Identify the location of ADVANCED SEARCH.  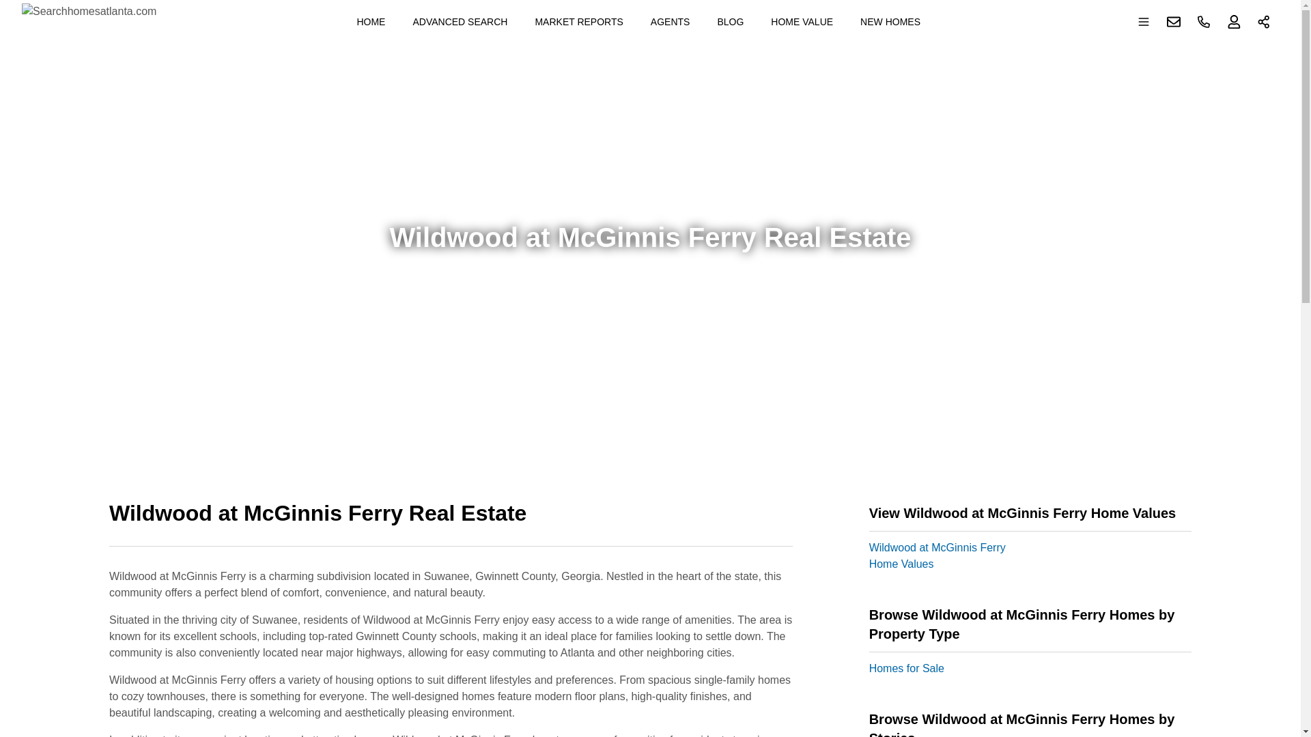
(459, 22).